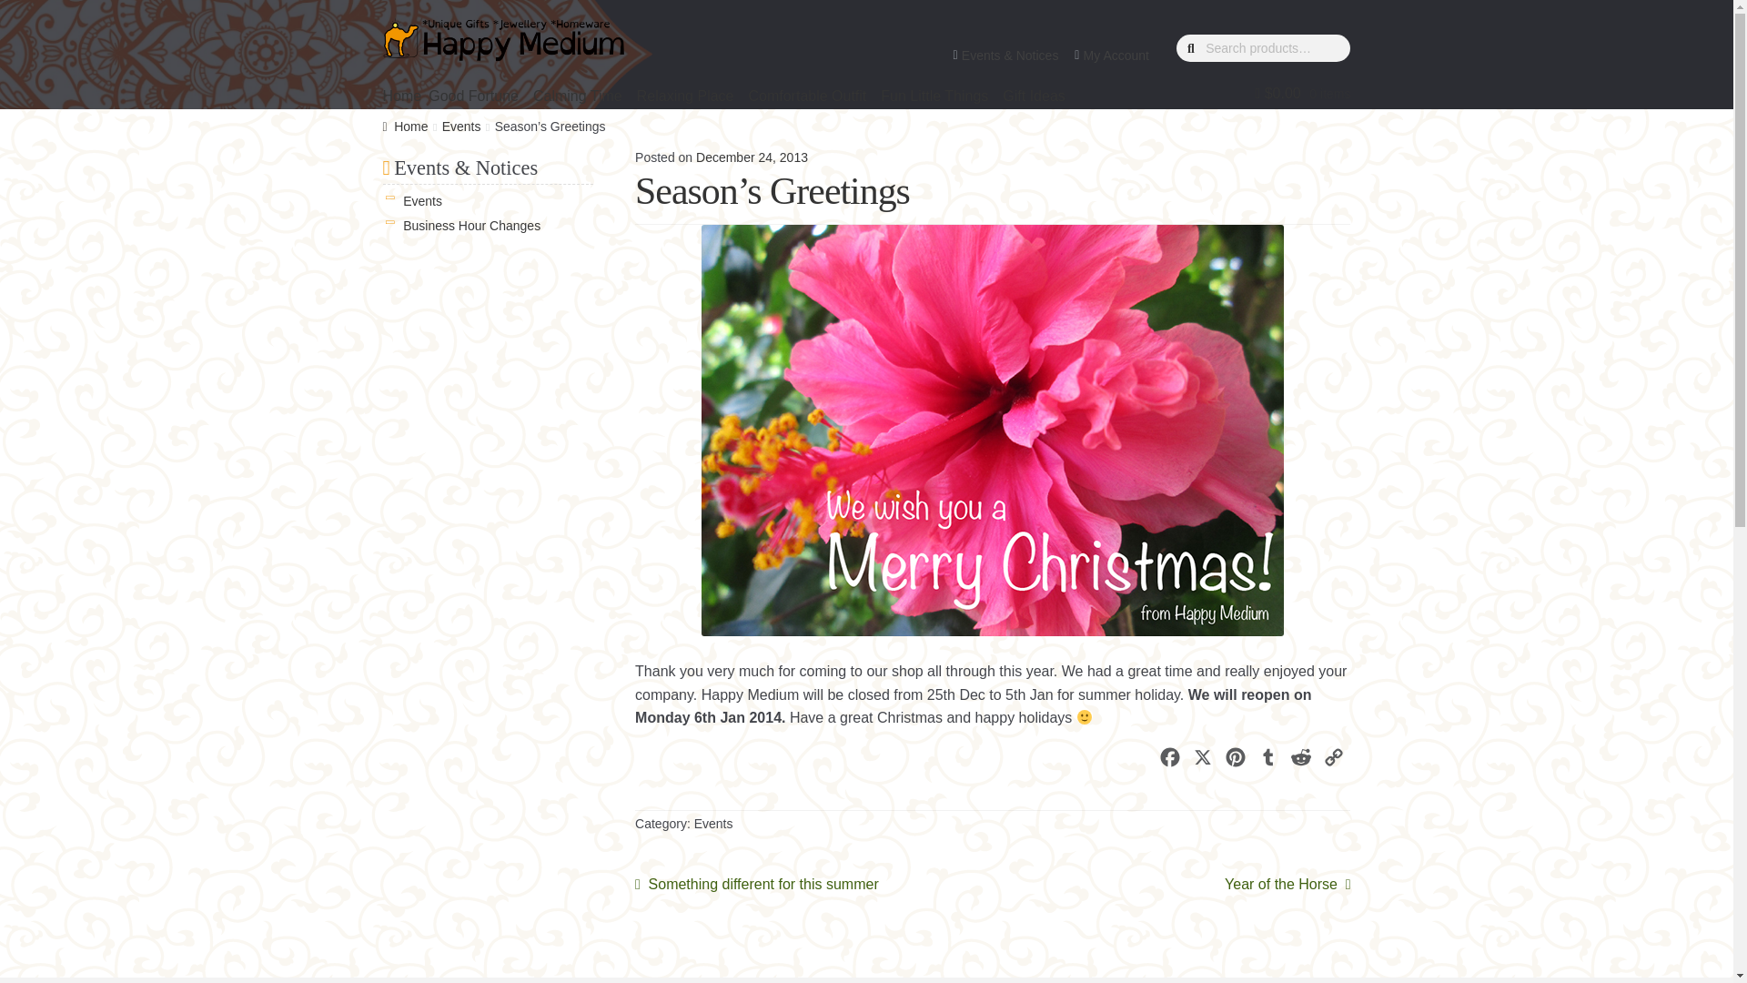 The height and width of the screenshot is (983, 1747). I want to click on Calming Time, so click(584, 96).